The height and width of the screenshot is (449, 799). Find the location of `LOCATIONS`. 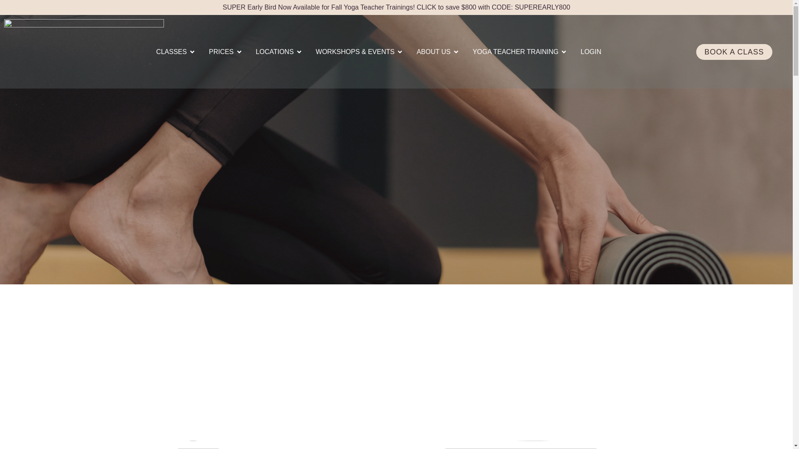

LOCATIONS is located at coordinates (275, 52).